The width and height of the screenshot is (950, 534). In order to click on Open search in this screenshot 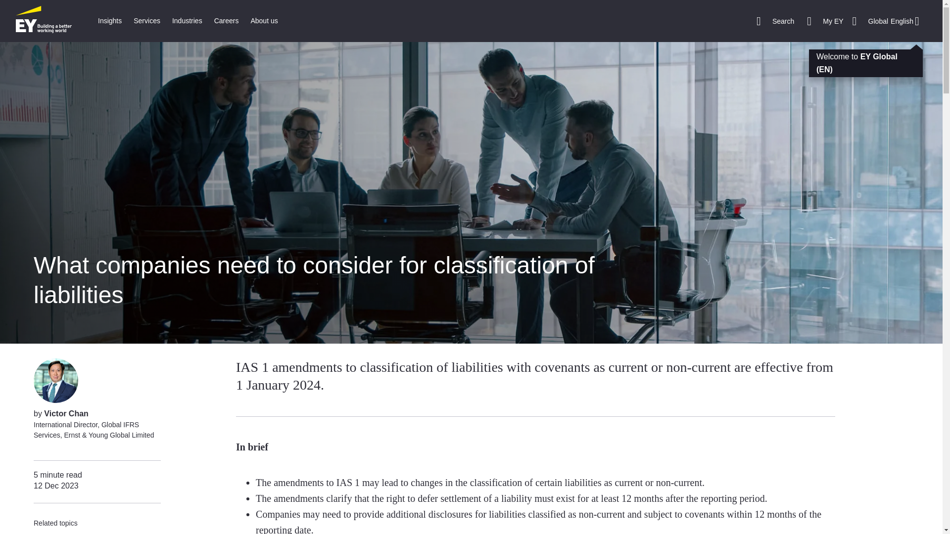, I will do `click(775, 21)`.